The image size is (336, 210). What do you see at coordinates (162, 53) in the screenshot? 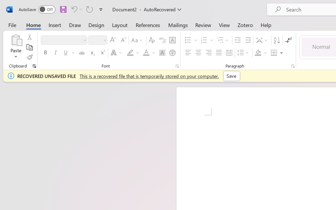
I see `Character Shading` at bounding box center [162, 53].